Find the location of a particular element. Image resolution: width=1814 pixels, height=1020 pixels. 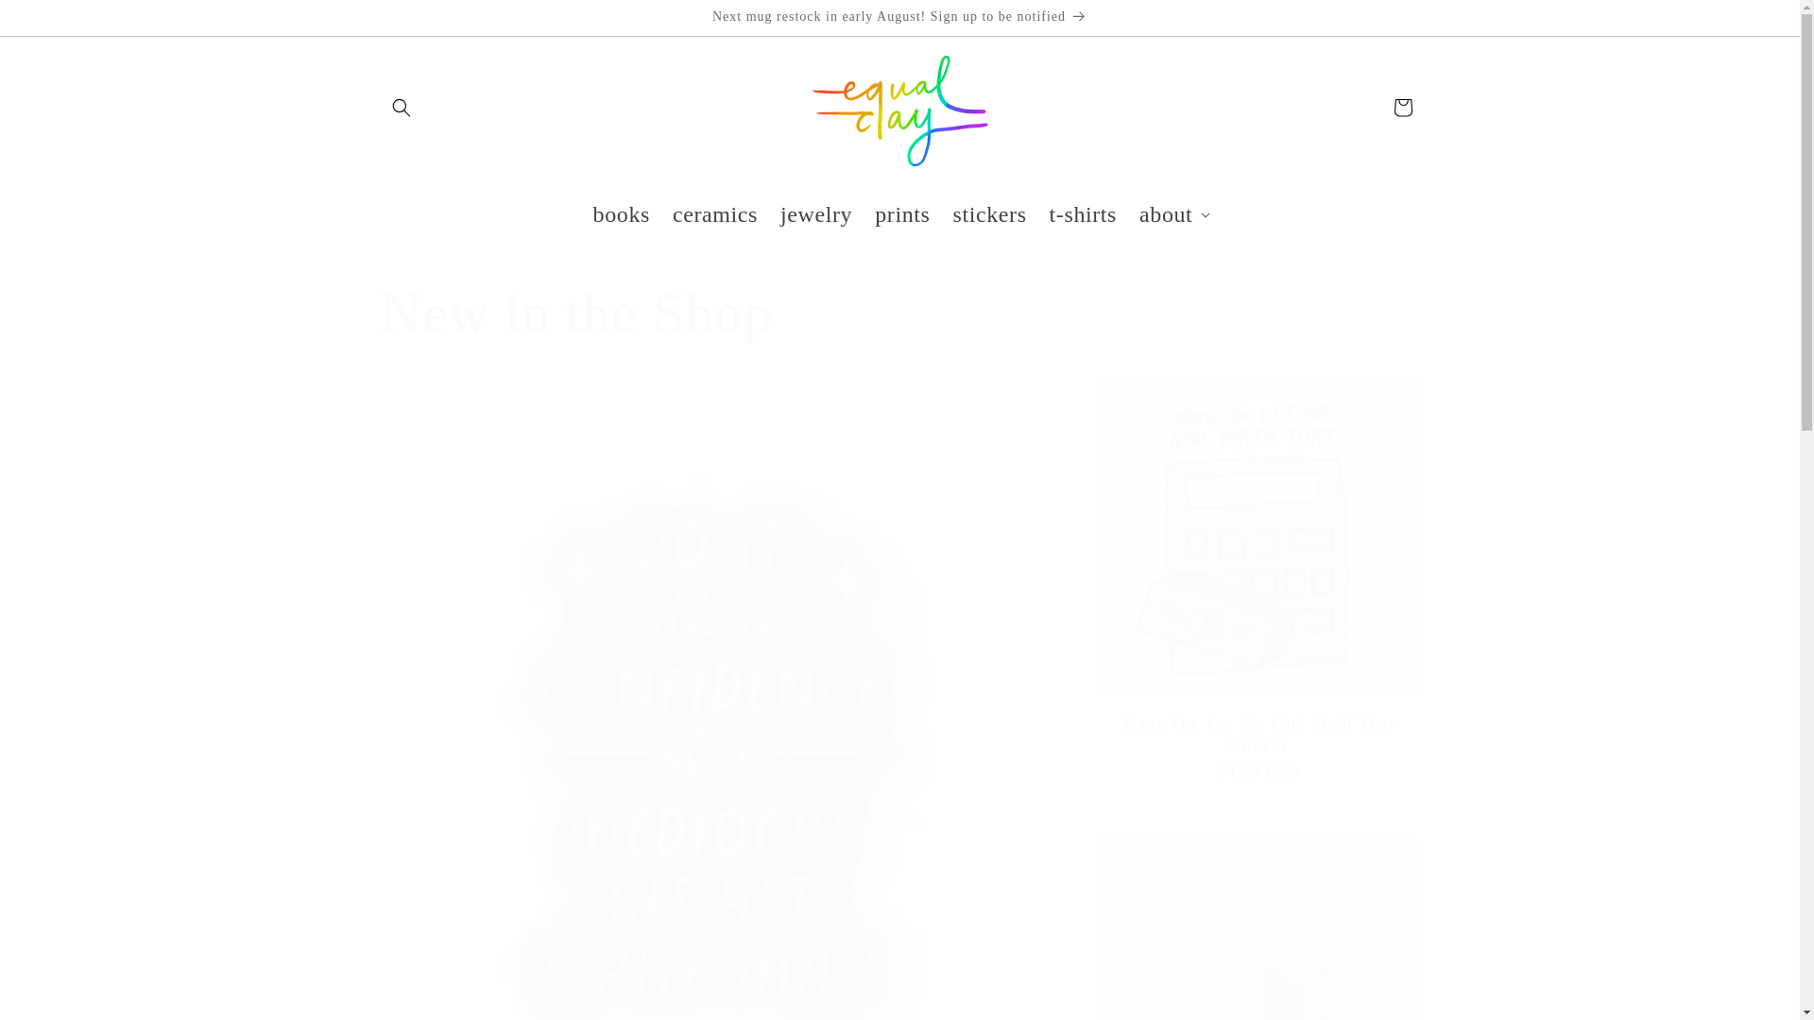

books is located at coordinates (622, 213).